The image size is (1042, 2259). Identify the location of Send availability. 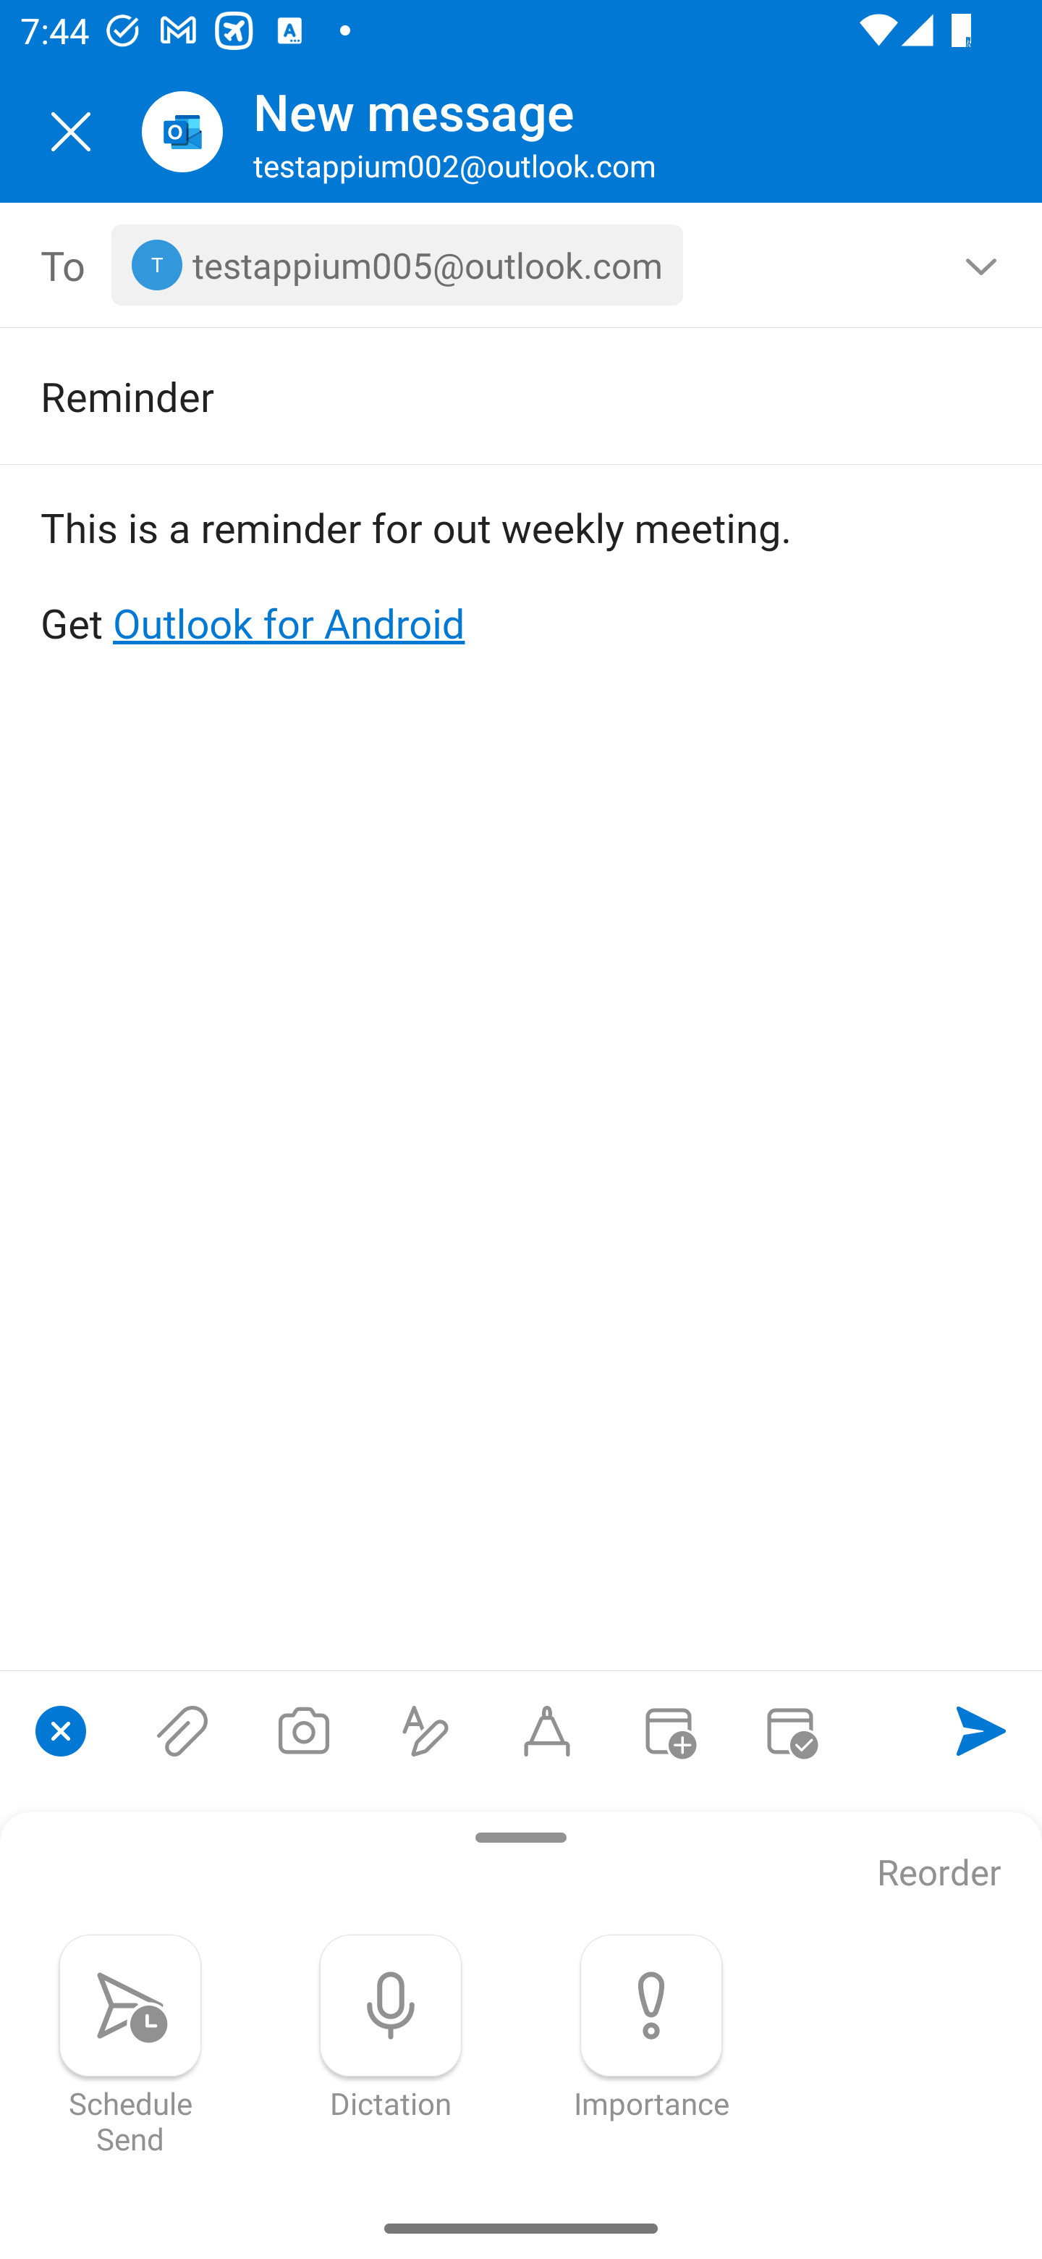
(790, 1730).